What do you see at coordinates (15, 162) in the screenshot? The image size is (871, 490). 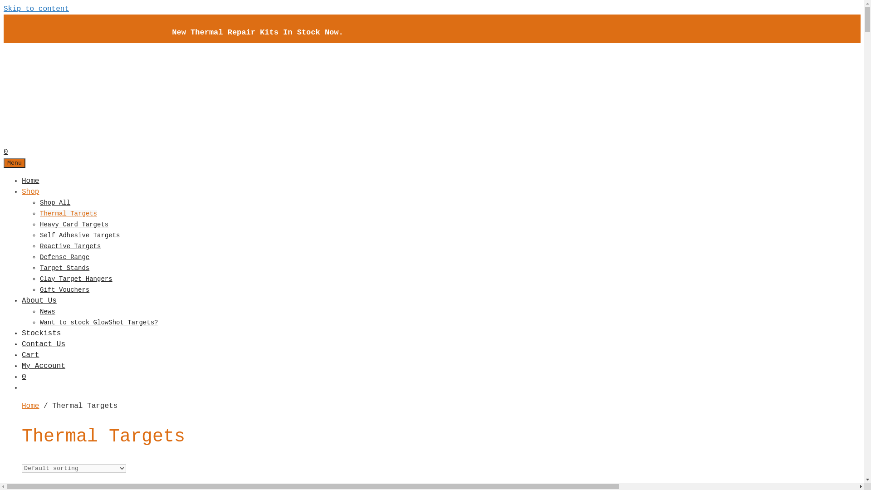 I see `Menu` at bounding box center [15, 162].